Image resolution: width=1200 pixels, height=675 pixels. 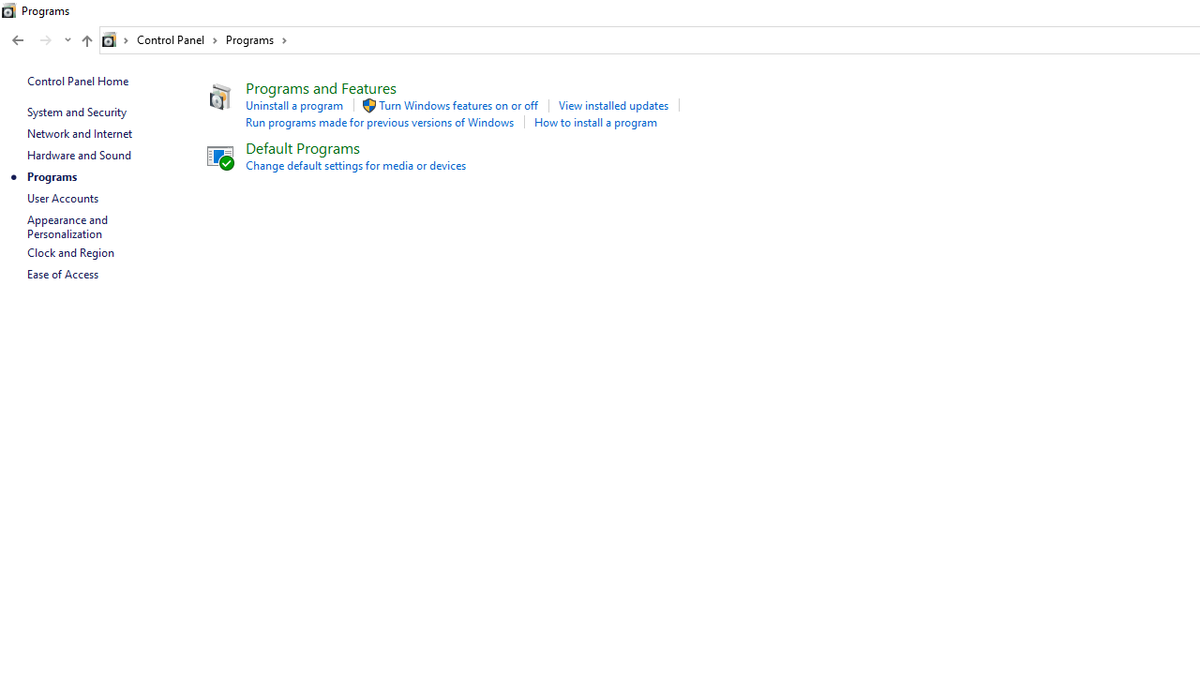 What do you see at coordinates (39, 40) in the screenshot?
I see `Navigation buttons` at bounding box center [39, 40].